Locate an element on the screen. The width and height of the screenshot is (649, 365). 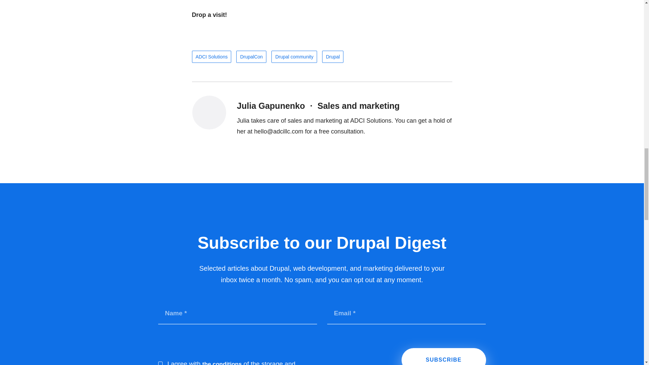
DrupalCon is located at coordinates (251, 57).